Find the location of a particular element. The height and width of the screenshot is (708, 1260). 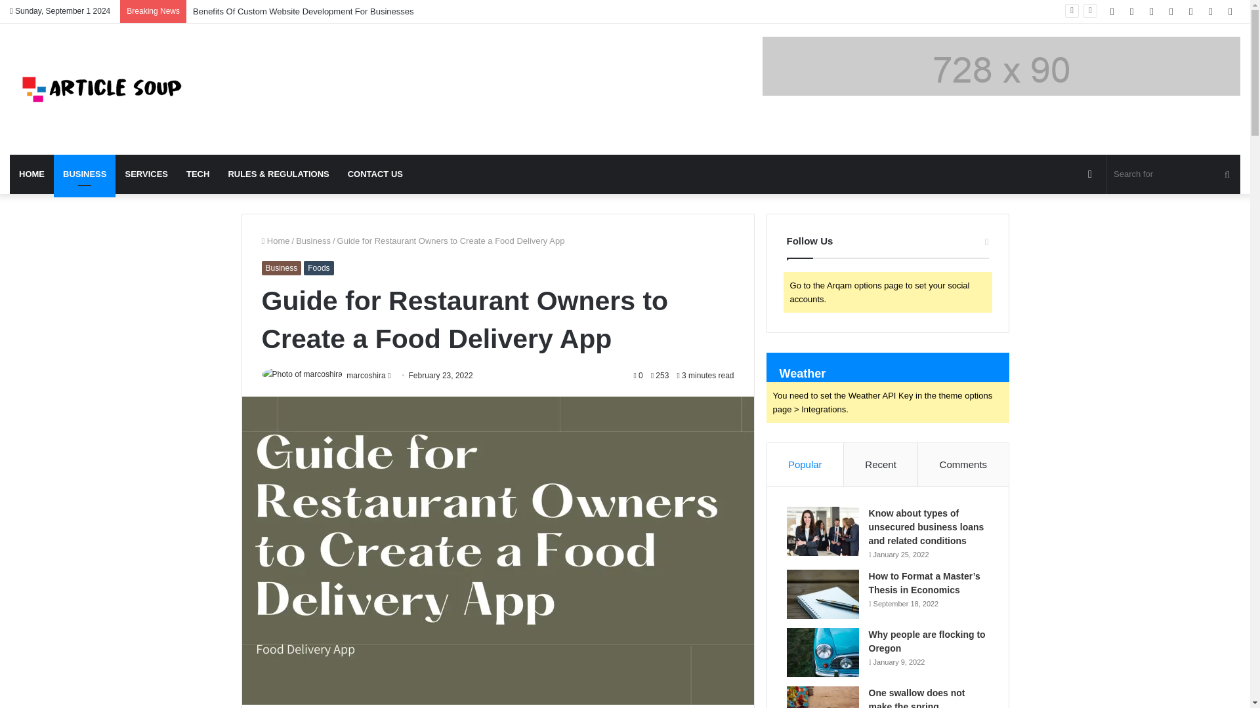

Article Soup is located at coordinates (102, 88).